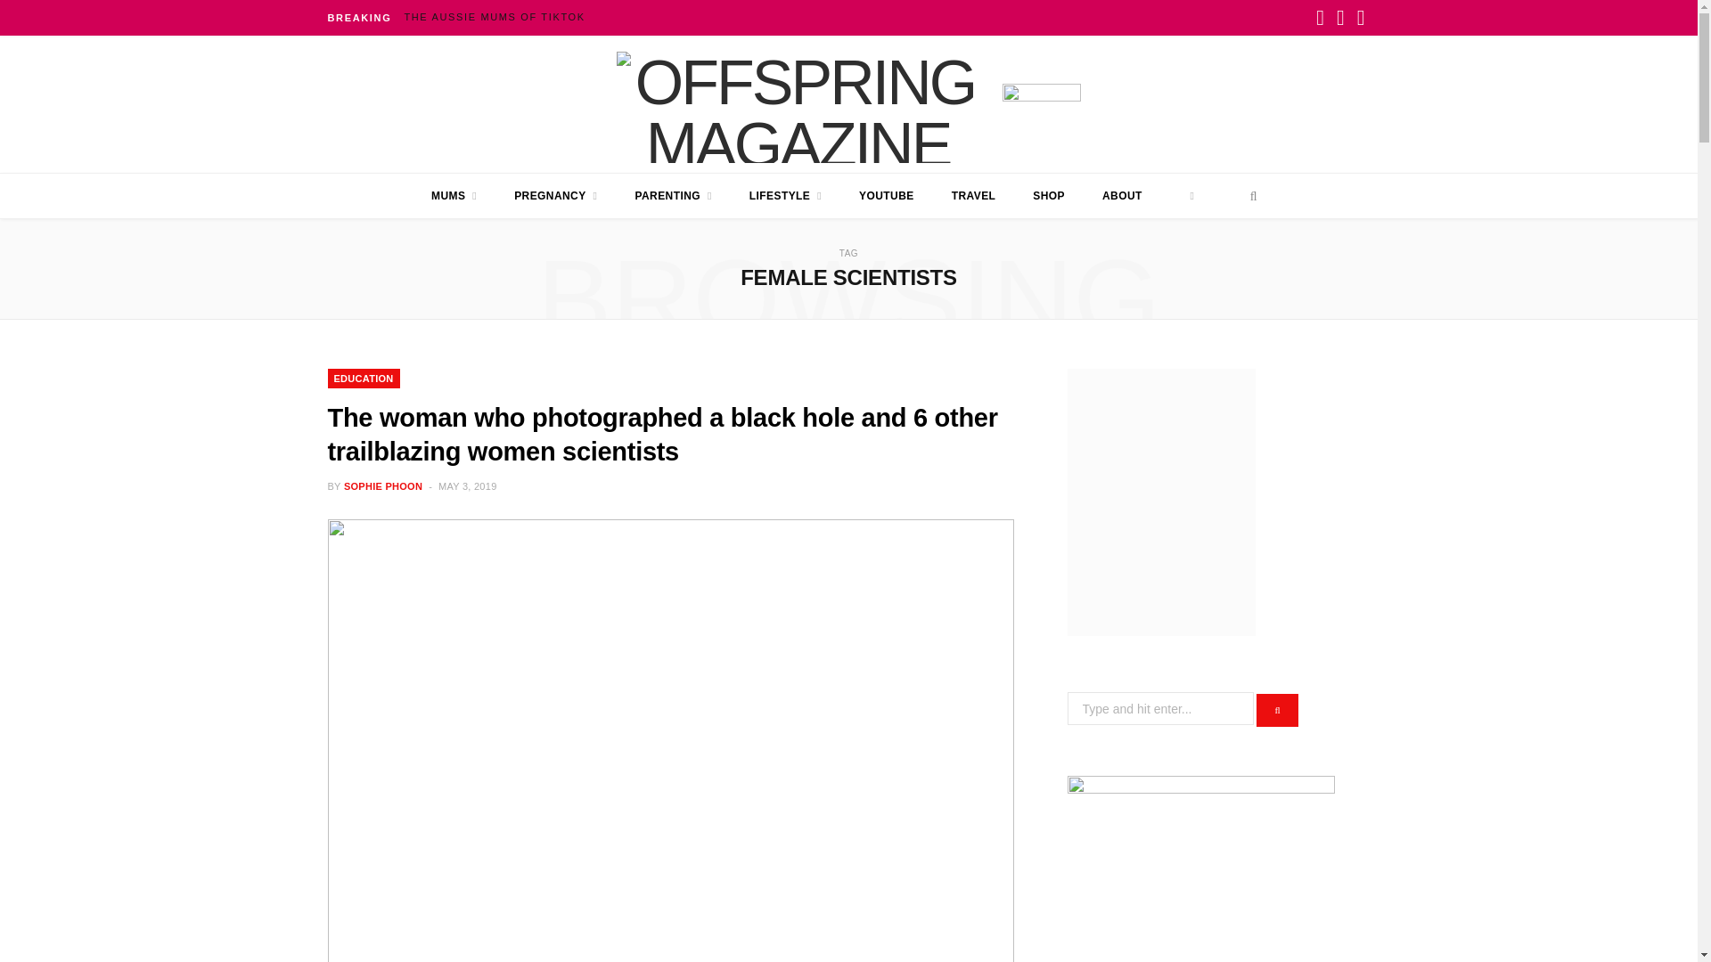 The image size is (1711, 962). I want to click on PARENTING, so click(673, 196).